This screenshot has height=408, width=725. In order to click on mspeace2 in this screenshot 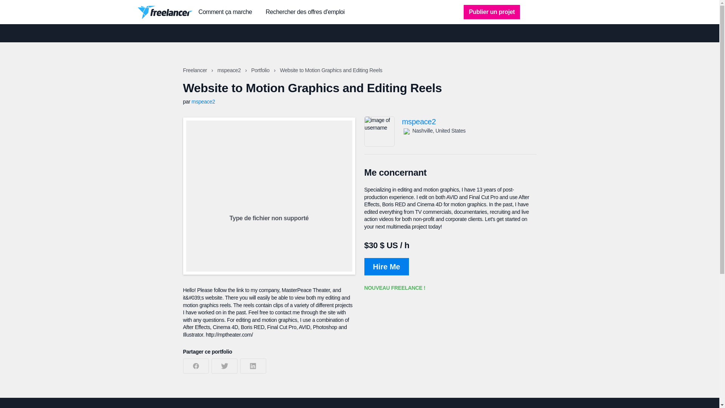, I will do `click(230, 70)`.